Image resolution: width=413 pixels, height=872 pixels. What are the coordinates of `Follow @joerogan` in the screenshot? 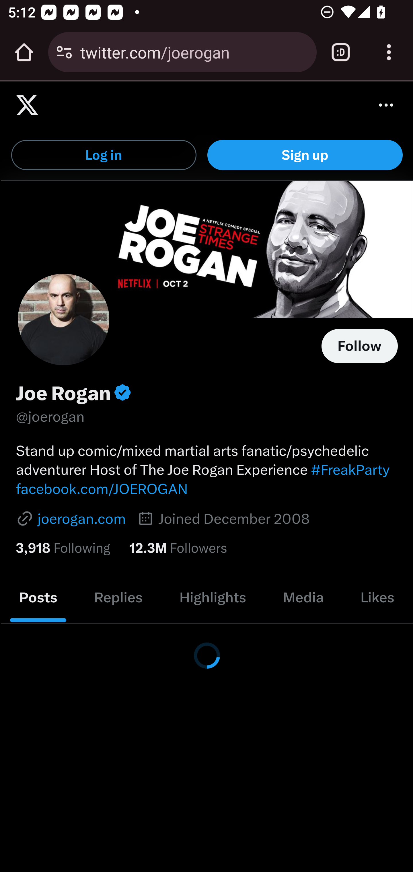 It's located at (360, 346).